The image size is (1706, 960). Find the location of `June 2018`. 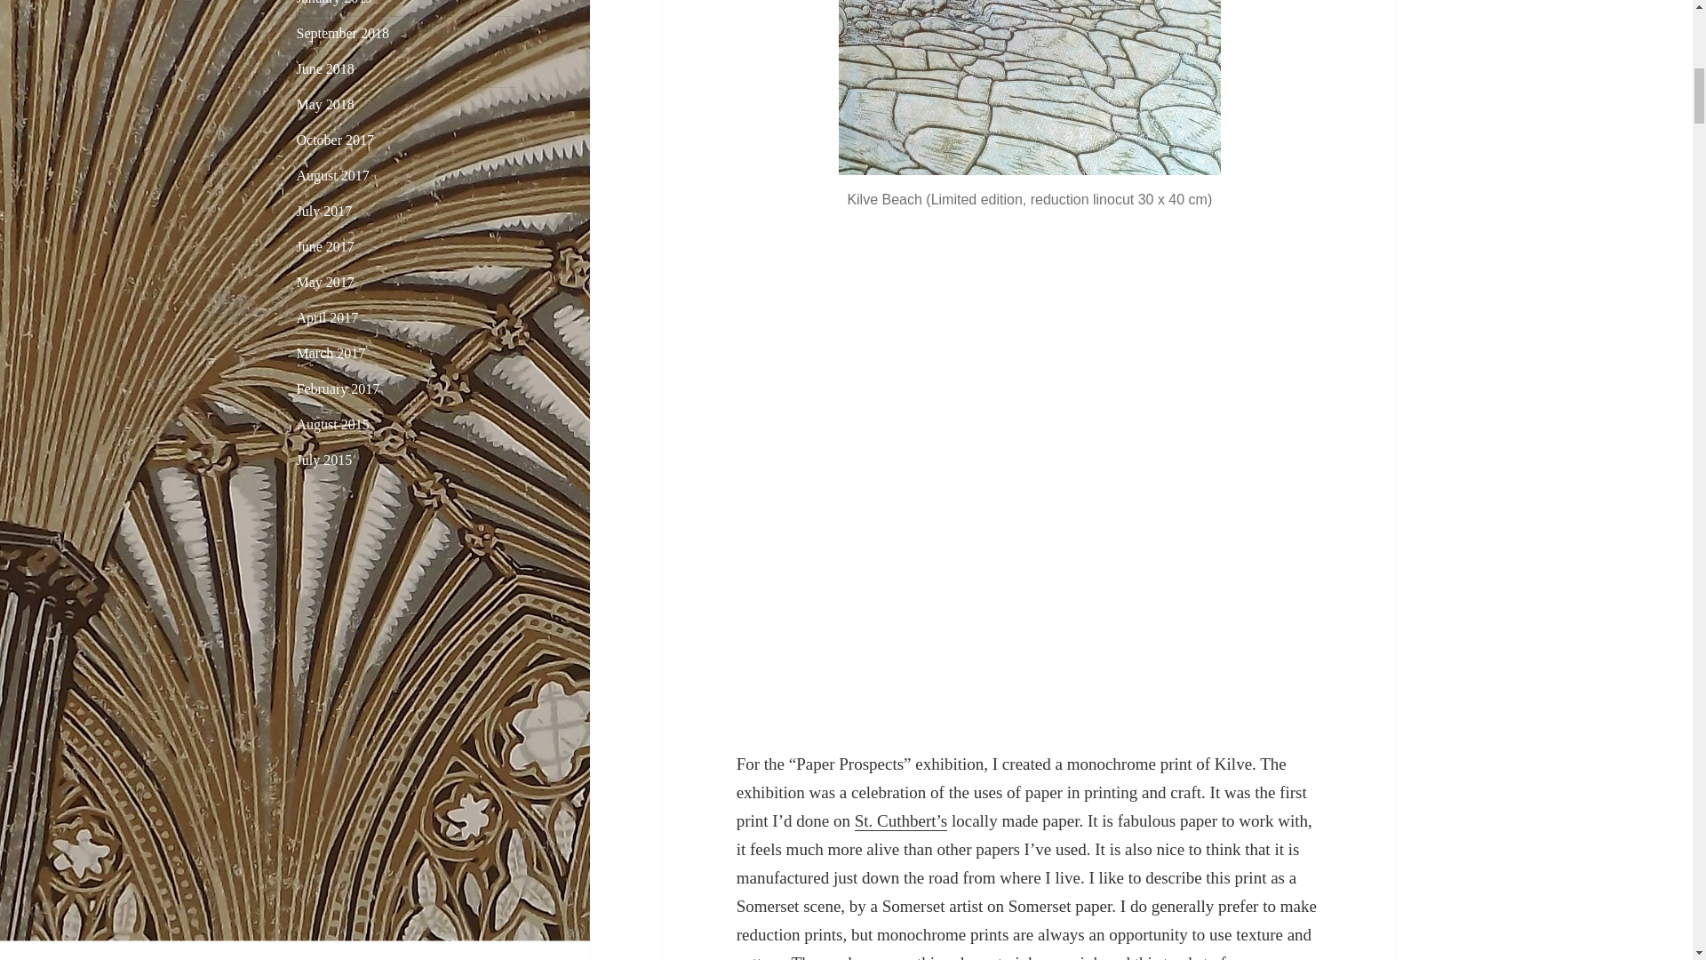

June 2018 is located at coordinates (325, 69).